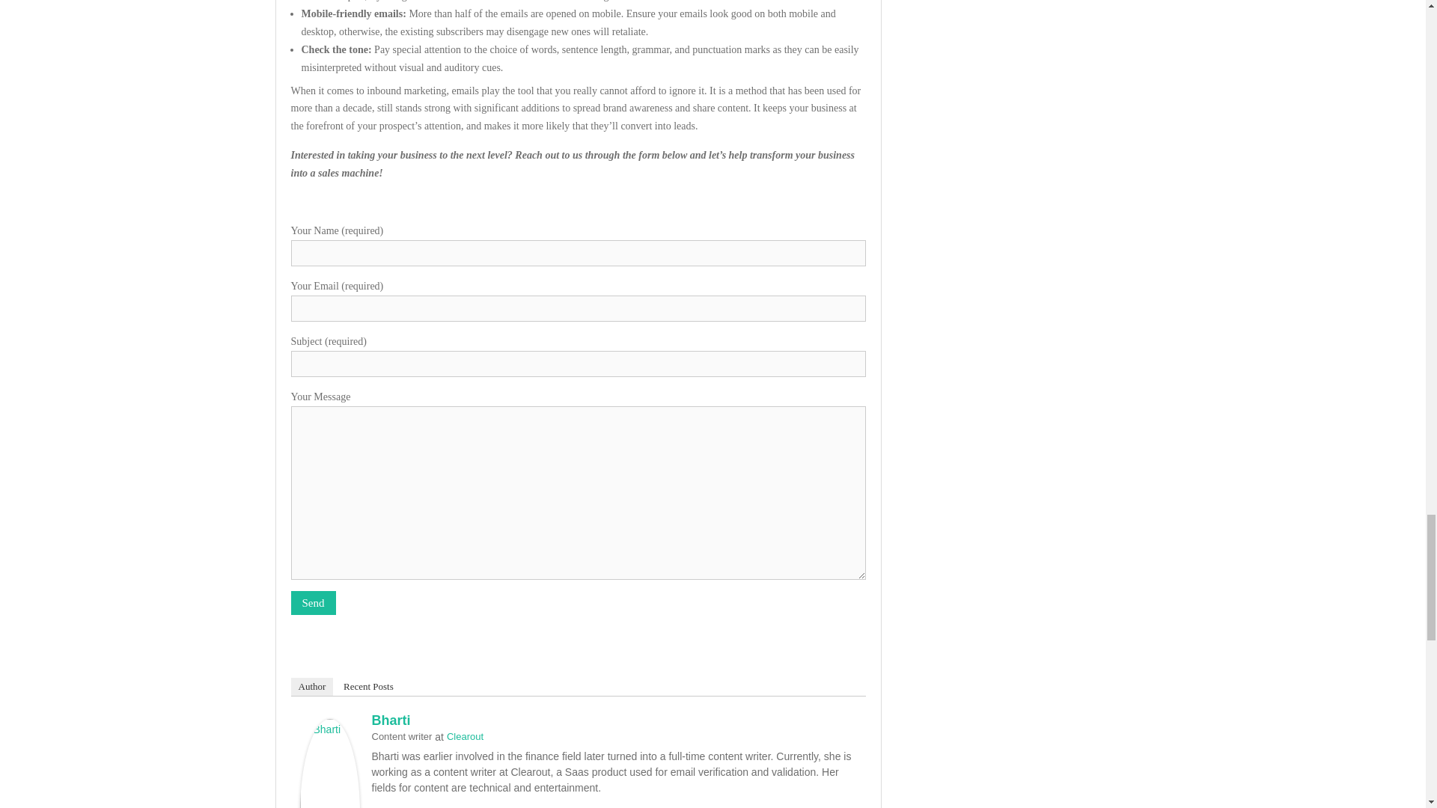  Describe the element at coordinates (390, 720) in the screenshot. I see `Bharti` at that location.